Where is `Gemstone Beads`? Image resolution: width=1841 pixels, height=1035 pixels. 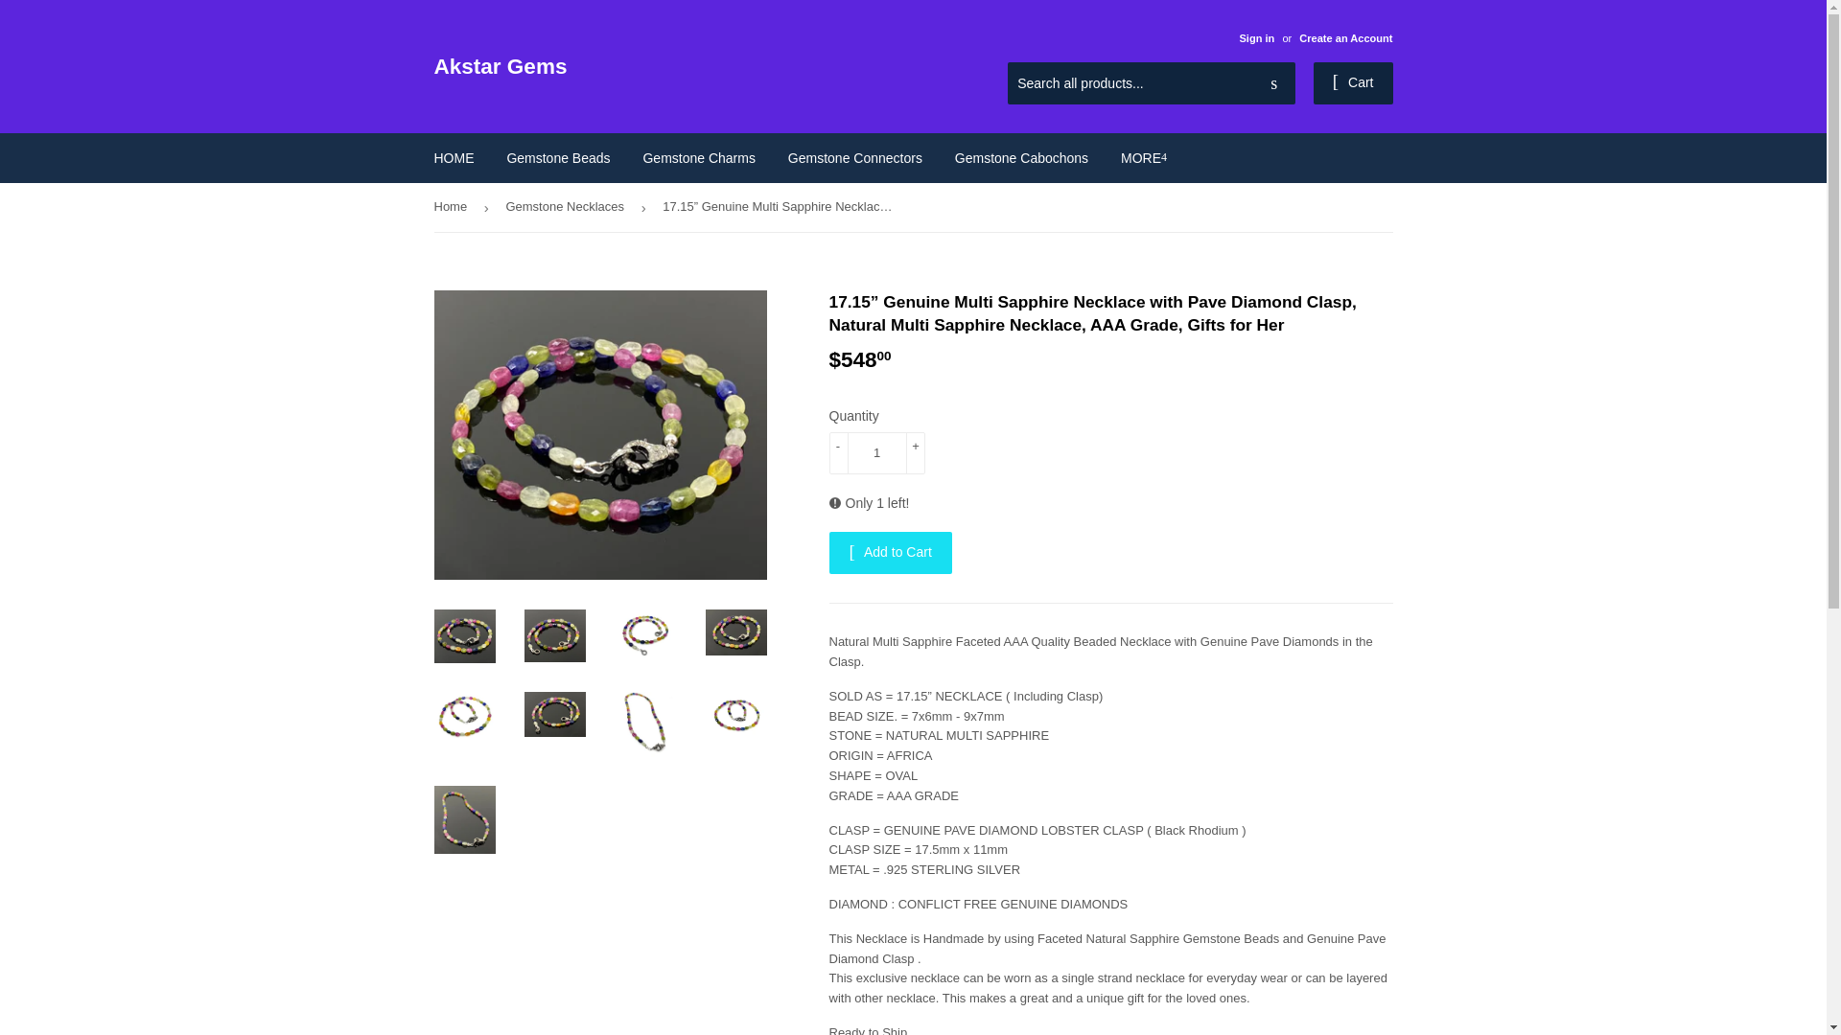 Gemstone Beads is located at coordinates (557, 158).